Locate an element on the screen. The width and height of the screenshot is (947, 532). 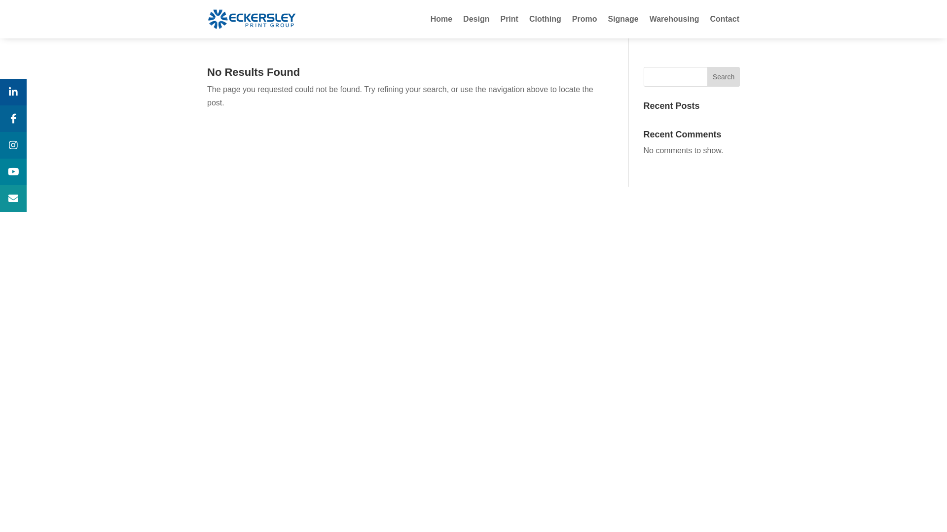
Print is located at coordinates (509, 19).